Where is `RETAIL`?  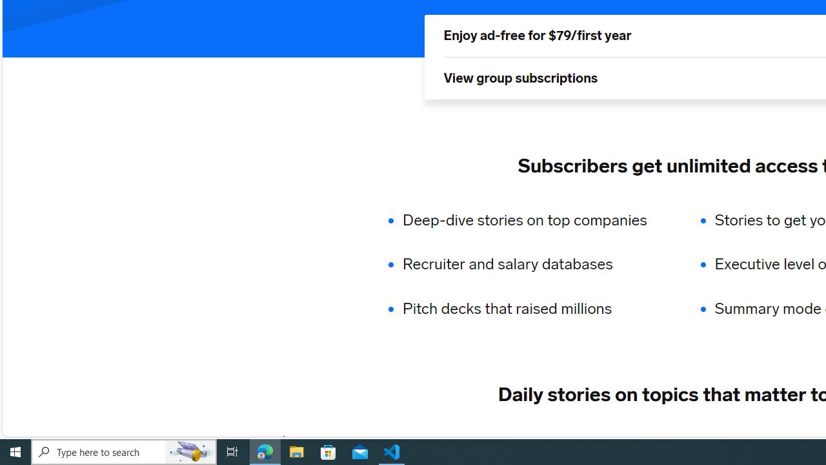
RETAIL is located at coordinates (480, 440).